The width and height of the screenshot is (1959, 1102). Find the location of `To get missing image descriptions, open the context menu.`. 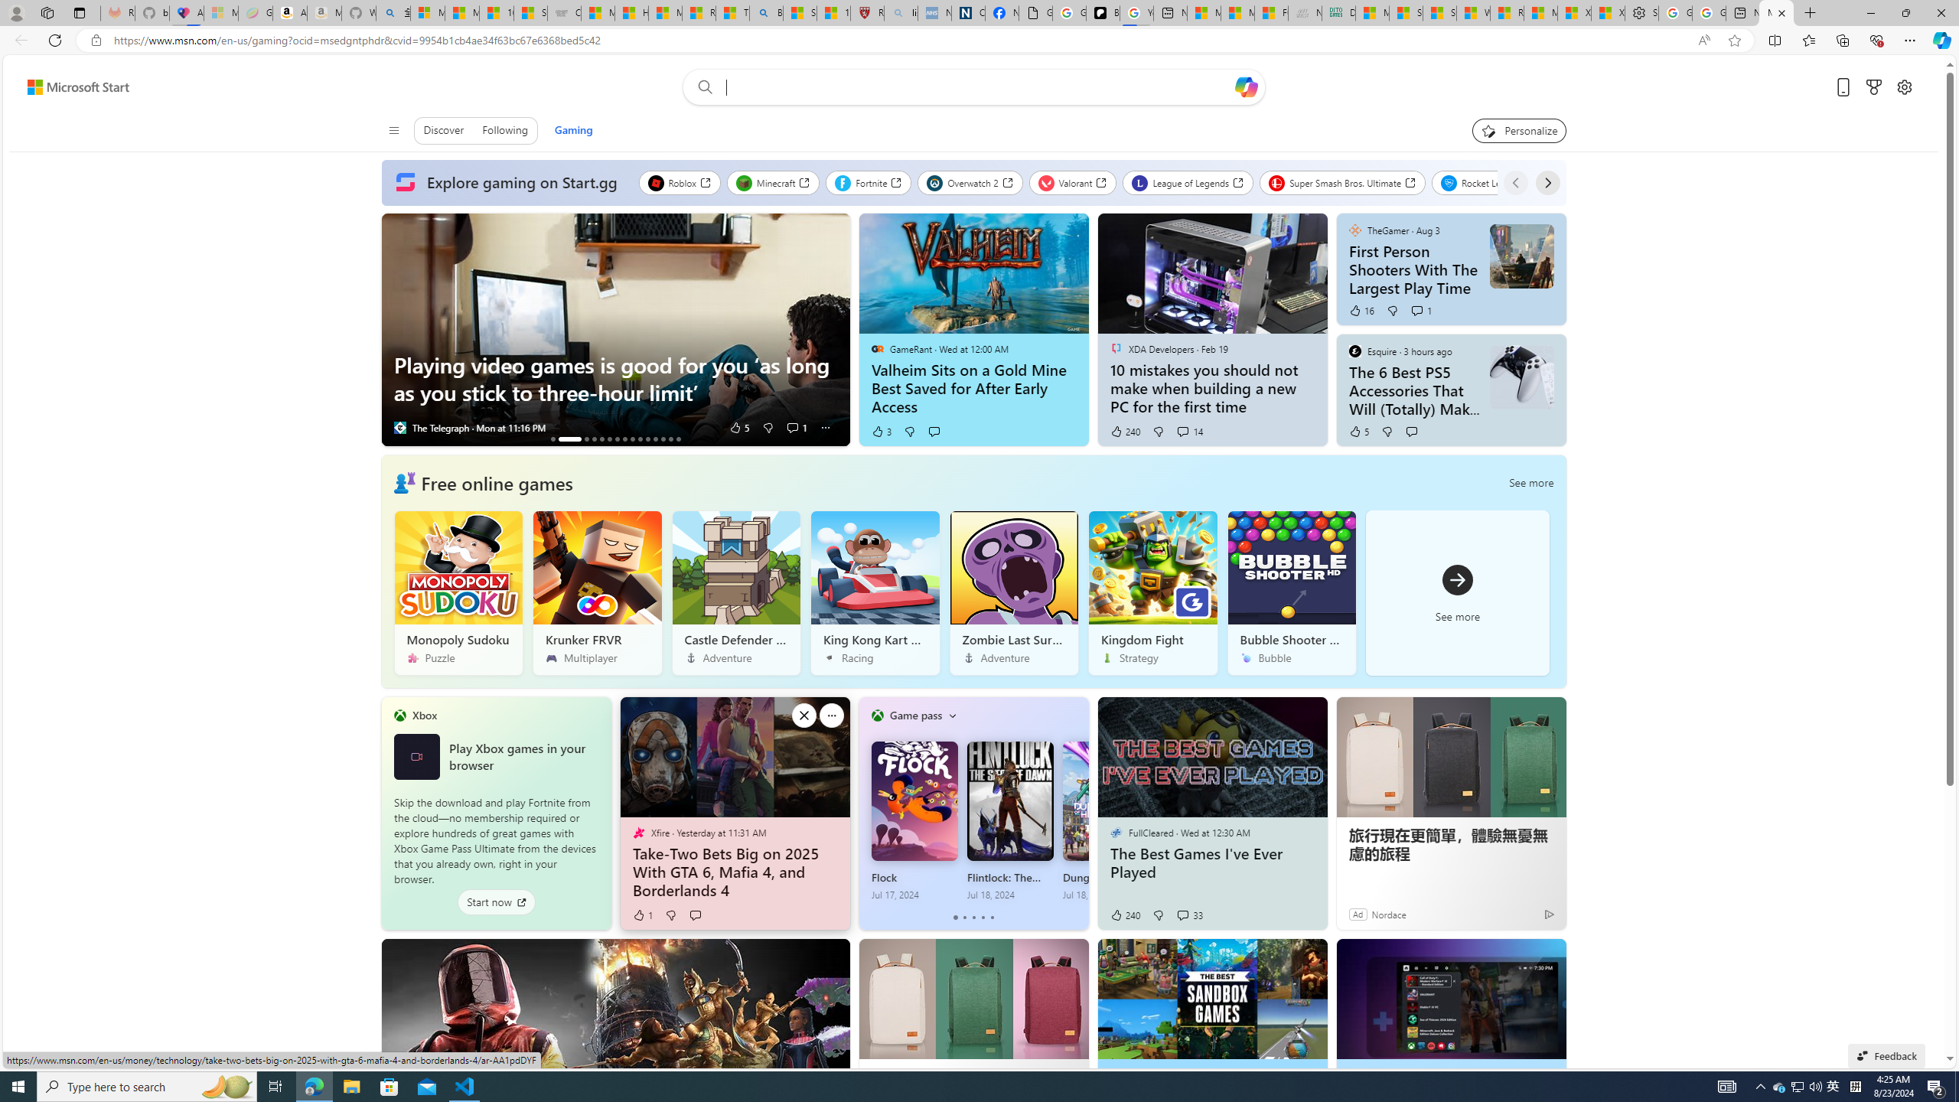

To get missing image descriptions, open the context menu. is located at coordinates (877, 716).